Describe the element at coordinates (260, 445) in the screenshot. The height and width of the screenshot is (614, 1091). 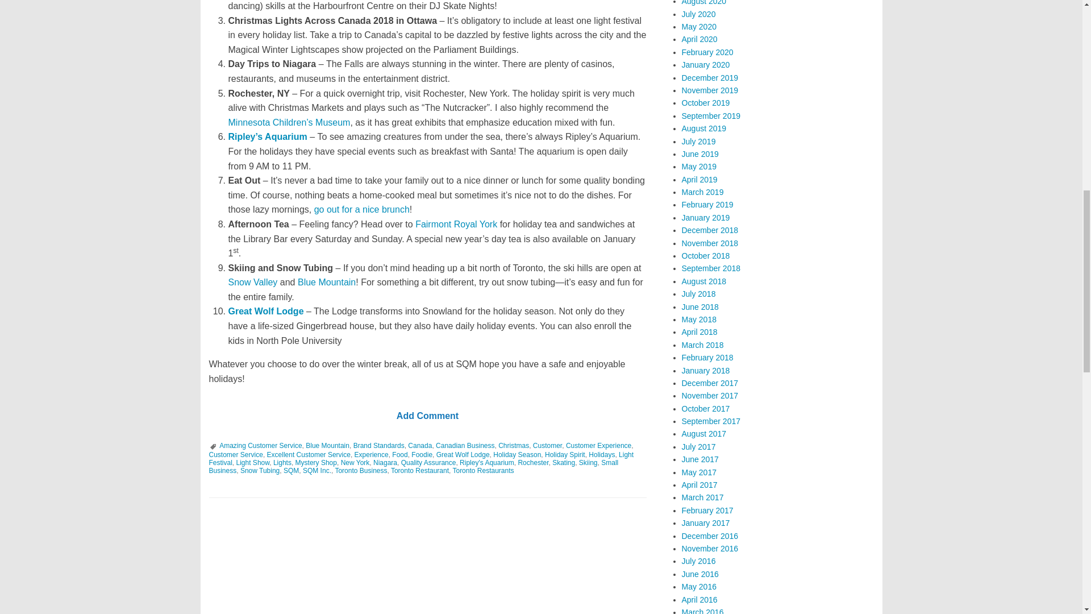
I see `Amazing Customer Service` at that location.